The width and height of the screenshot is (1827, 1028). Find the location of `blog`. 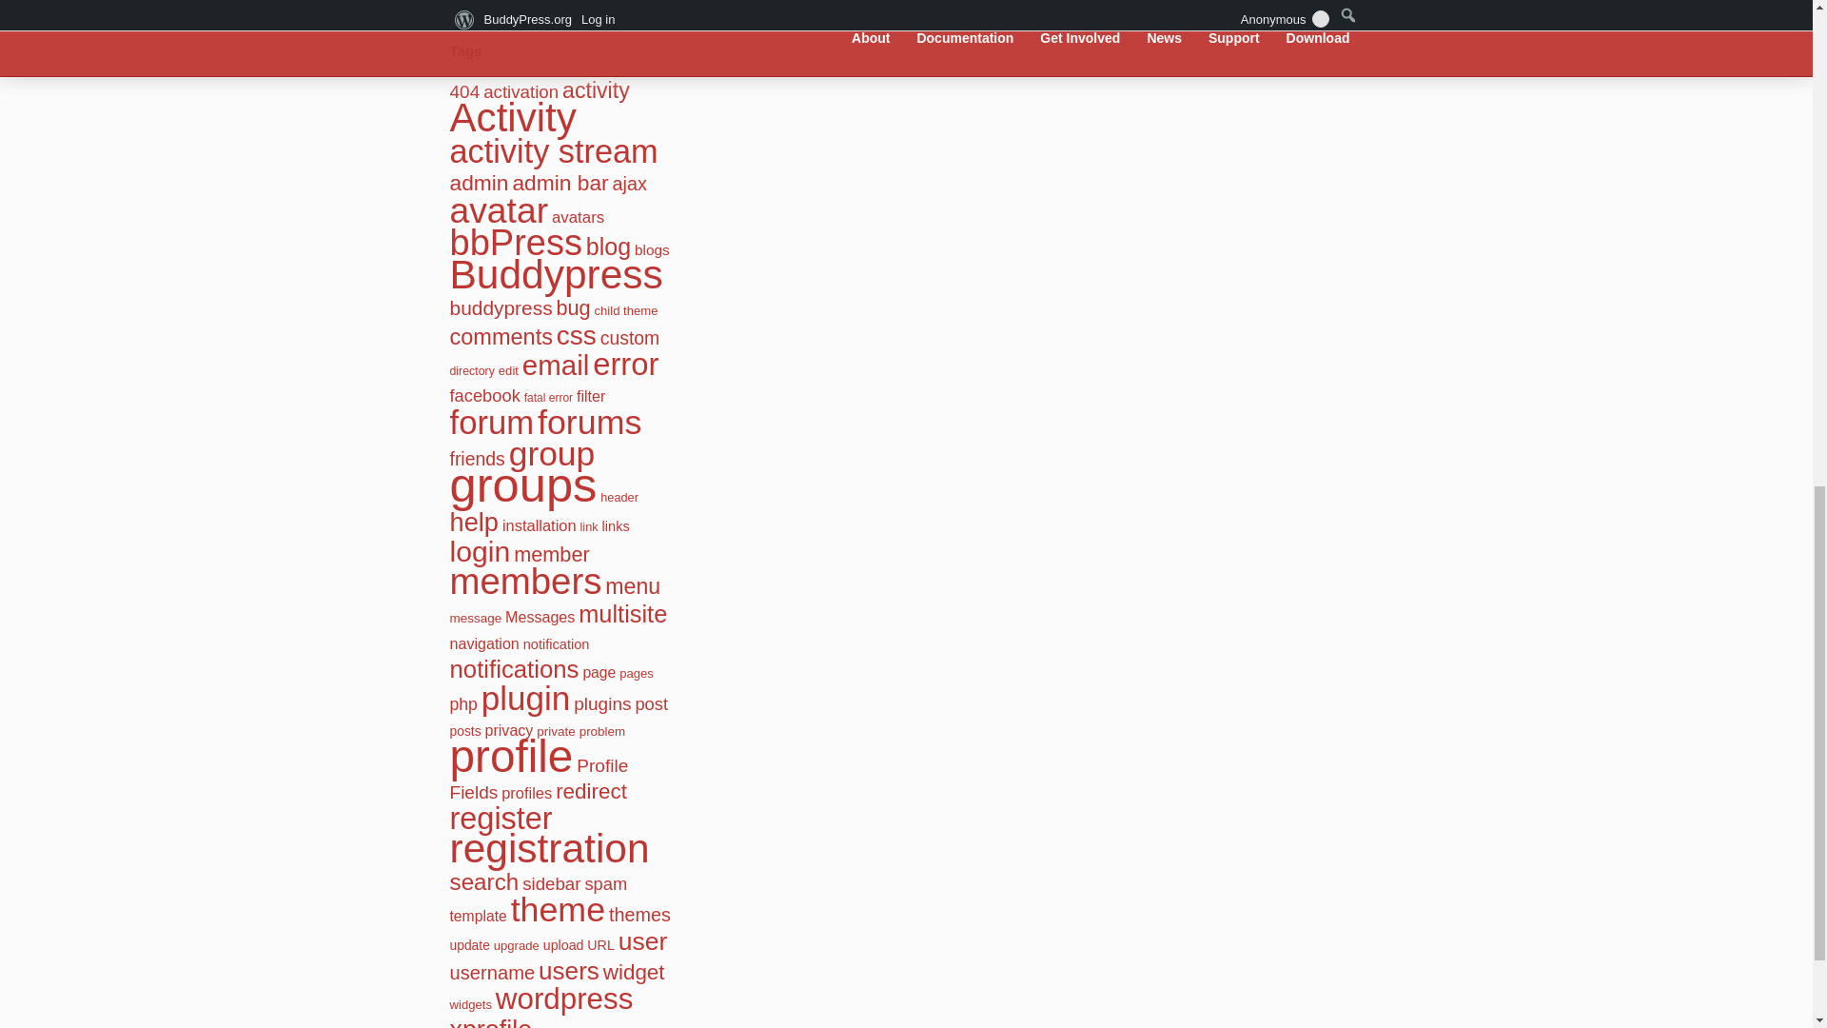

blog is located at coordinates (608, 247).